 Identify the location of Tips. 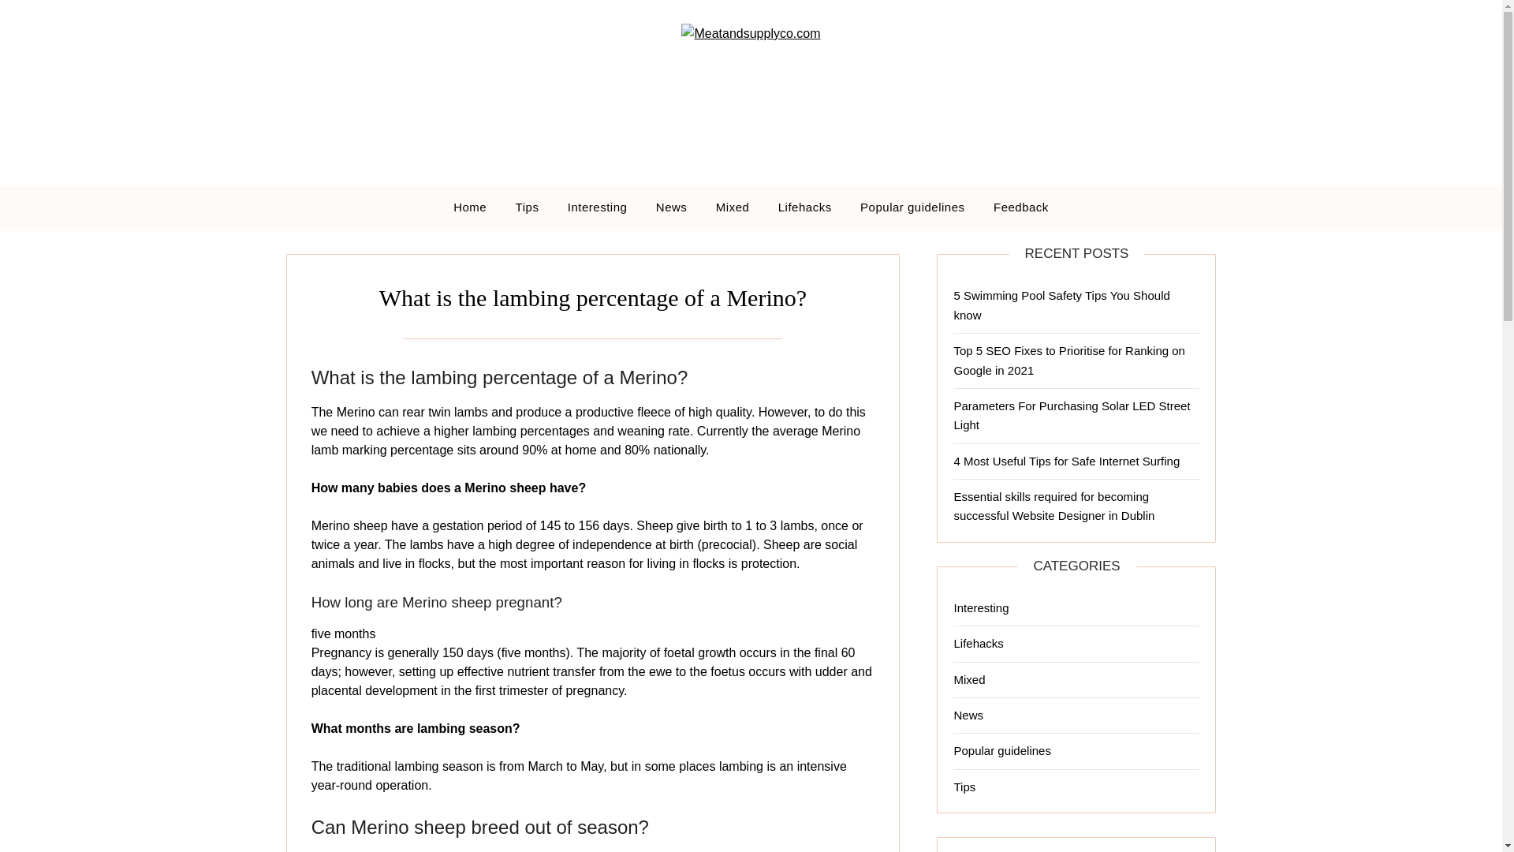
(527, 207).